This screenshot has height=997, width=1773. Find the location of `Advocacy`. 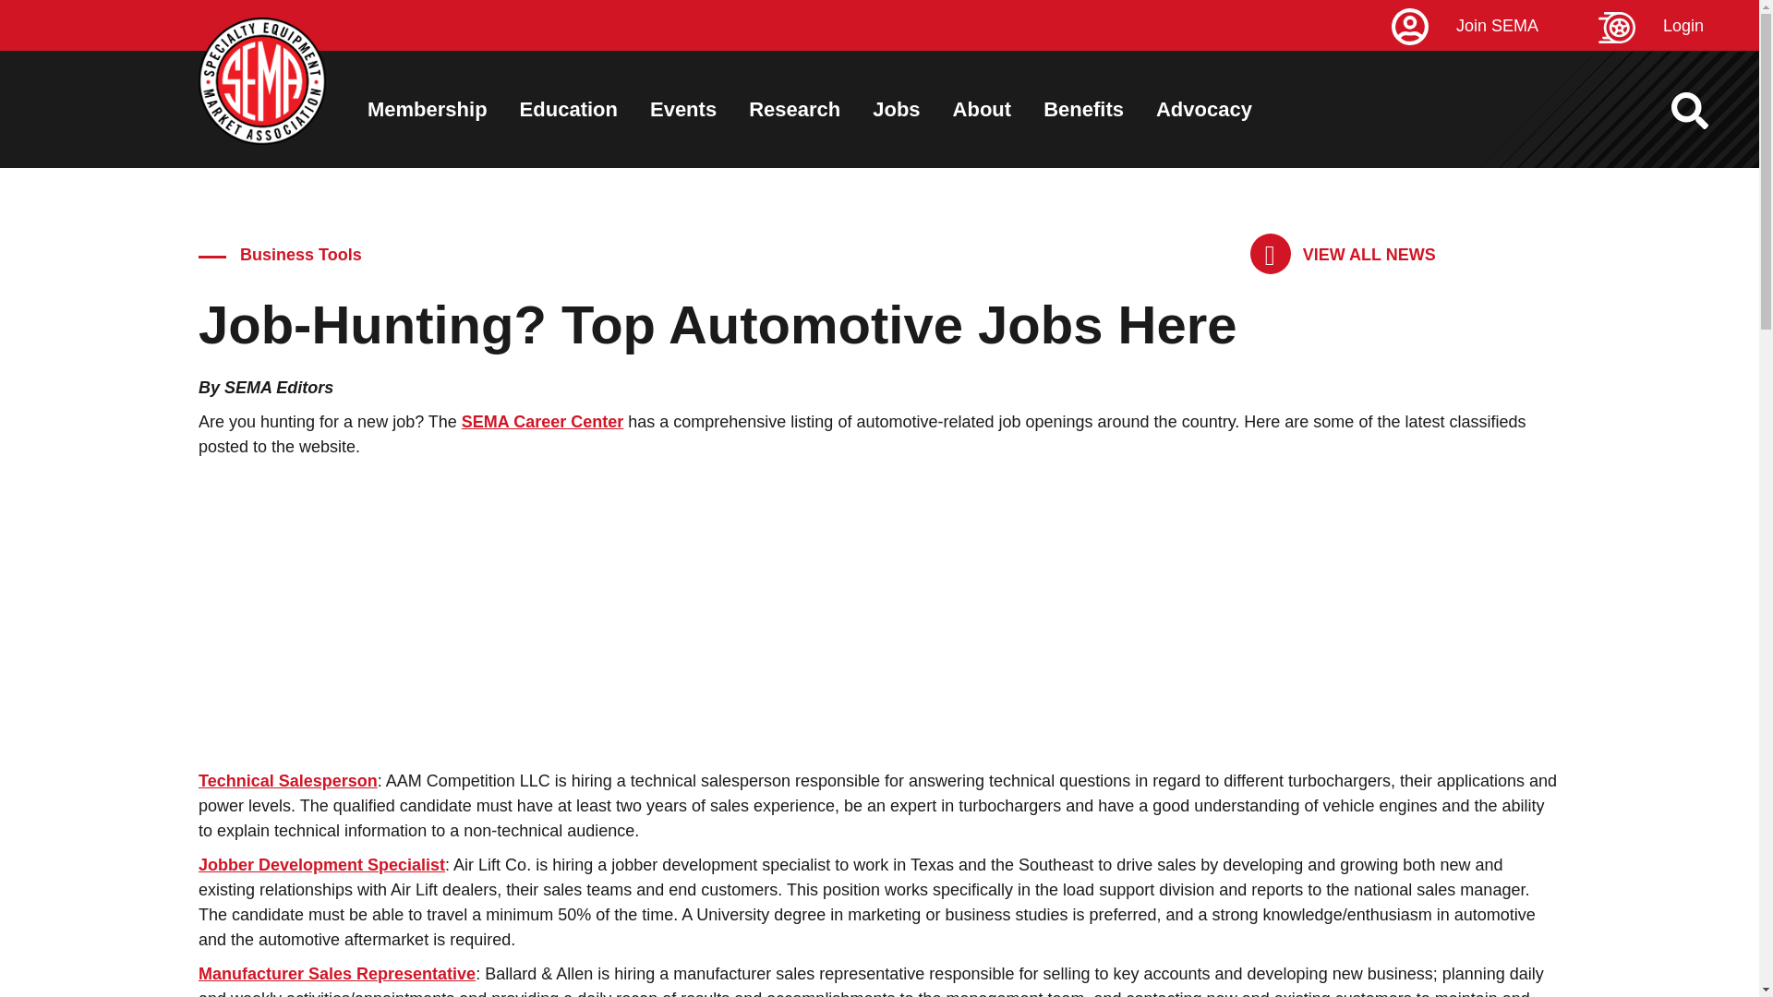

Advocacy is located at coordinates (1203, 109).